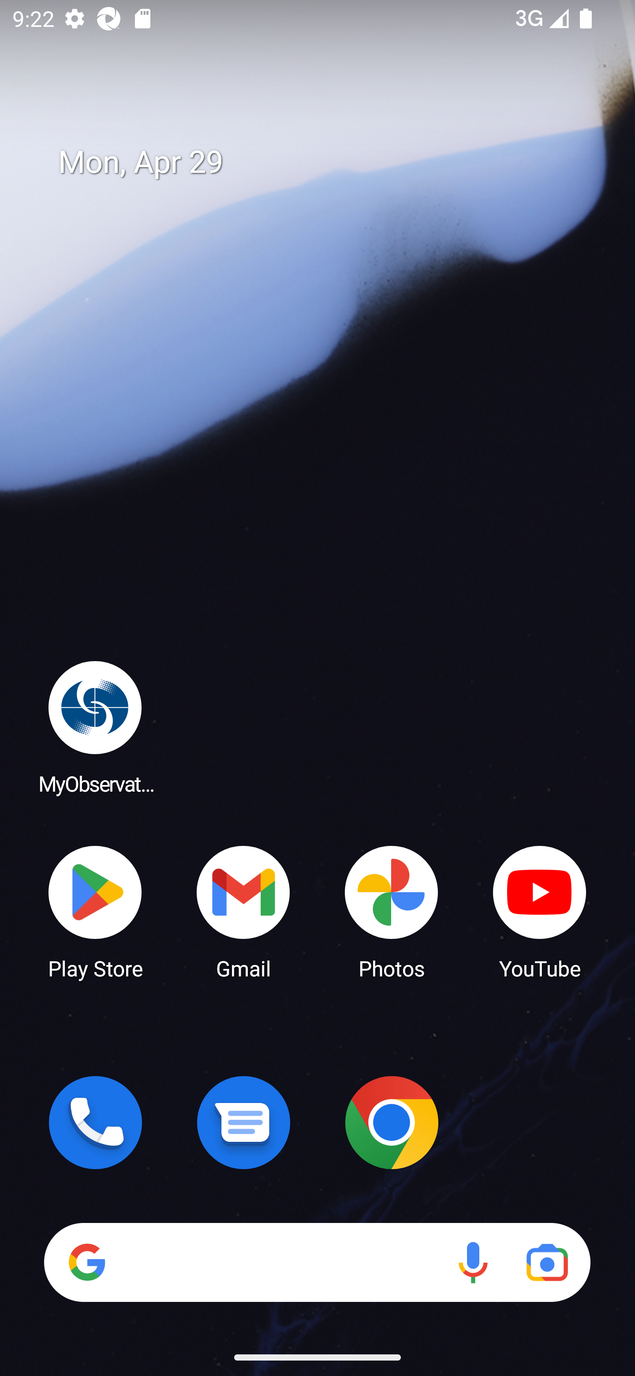 The width and height of the screenshot is (635, 1376). Describe the element at coordinates (473, 1262) in the screenshot. I see `Voice search` at that location.